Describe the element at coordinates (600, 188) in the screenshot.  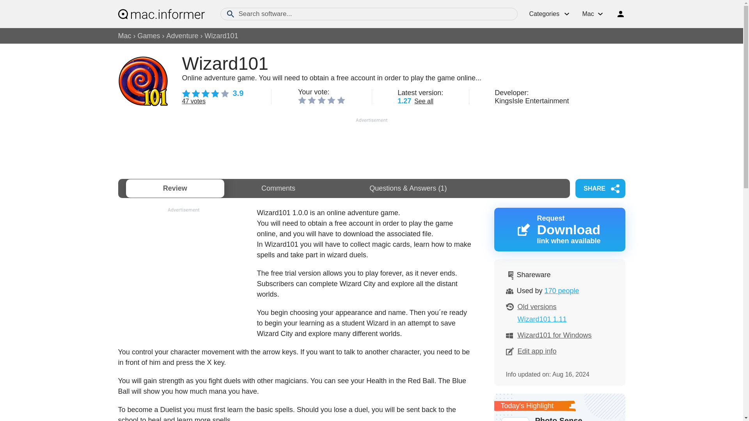
I see `SHARE` at that location.